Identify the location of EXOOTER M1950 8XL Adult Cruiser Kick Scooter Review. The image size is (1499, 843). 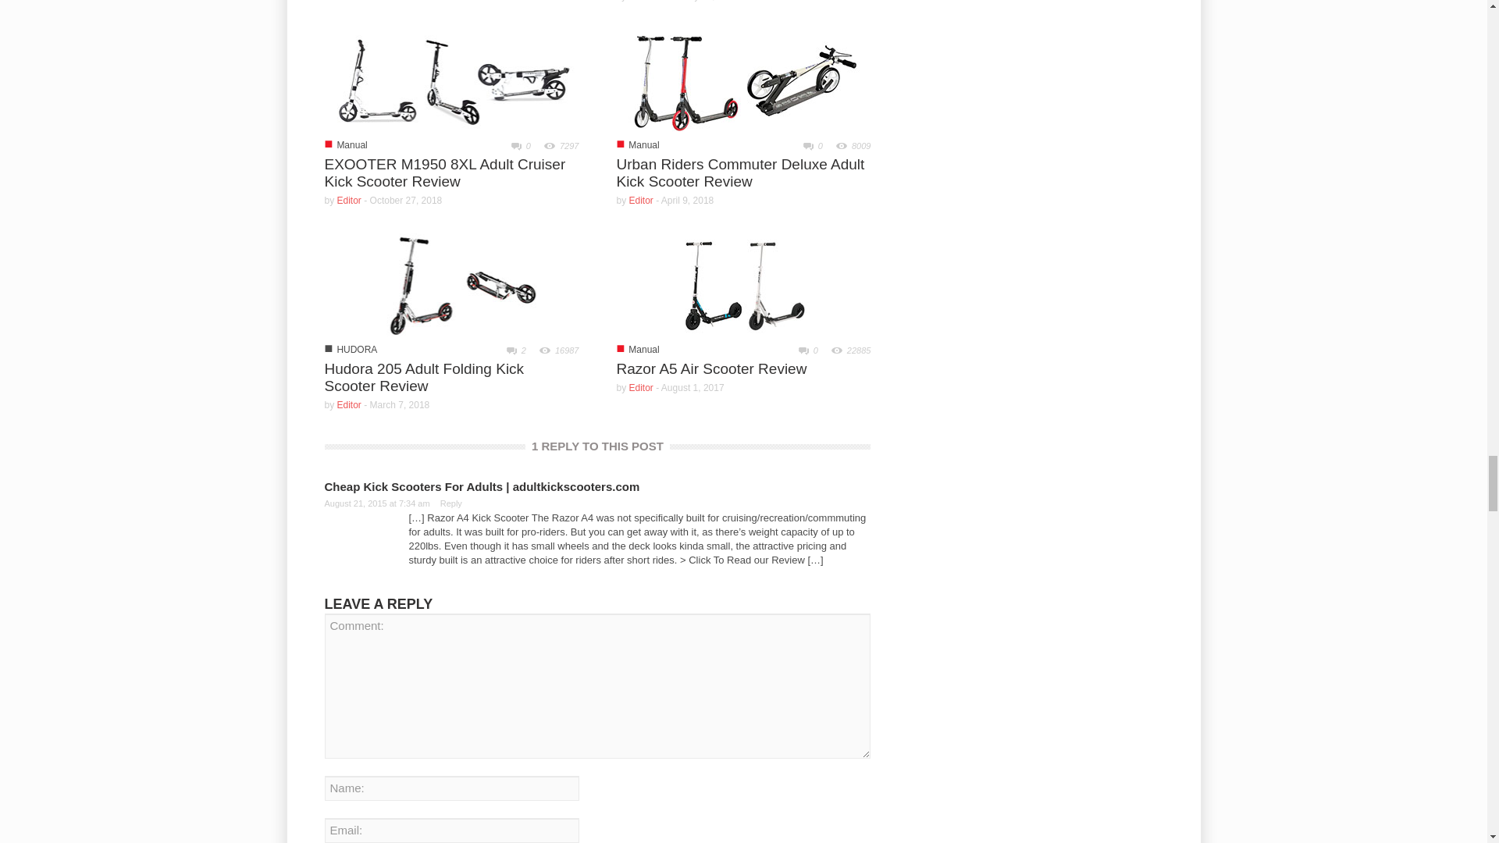
(451, 80).